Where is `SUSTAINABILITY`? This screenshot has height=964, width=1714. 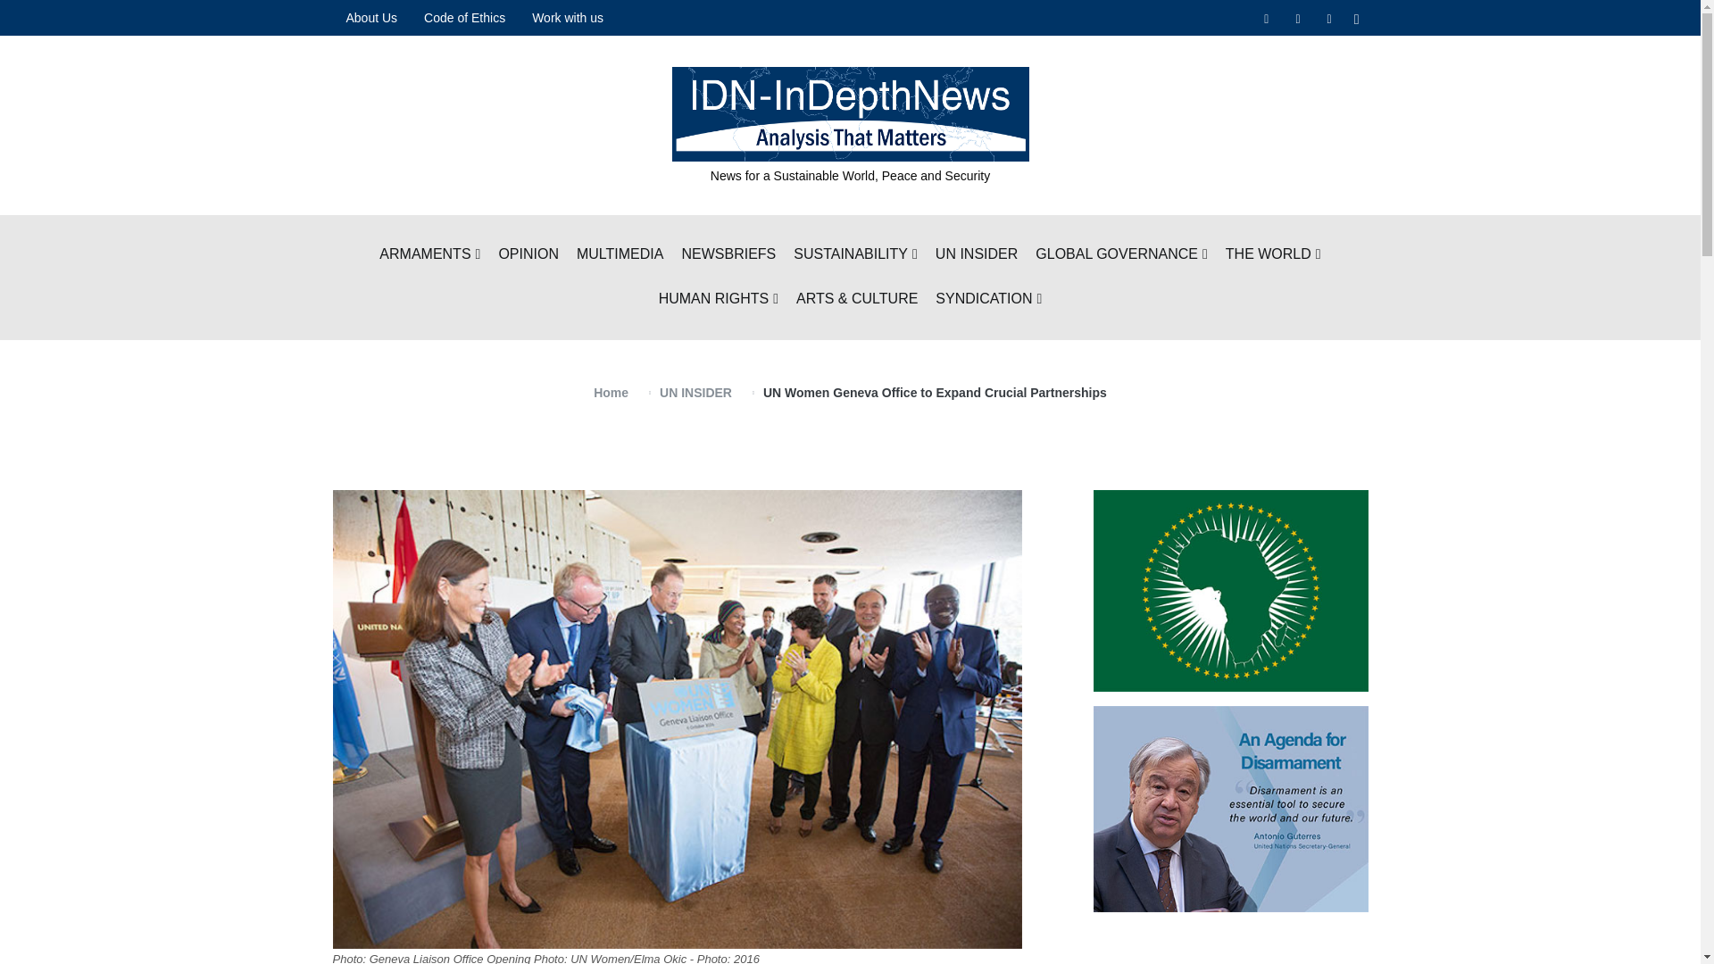 SUSTAINABILITY is located at coordinates (855, 255).